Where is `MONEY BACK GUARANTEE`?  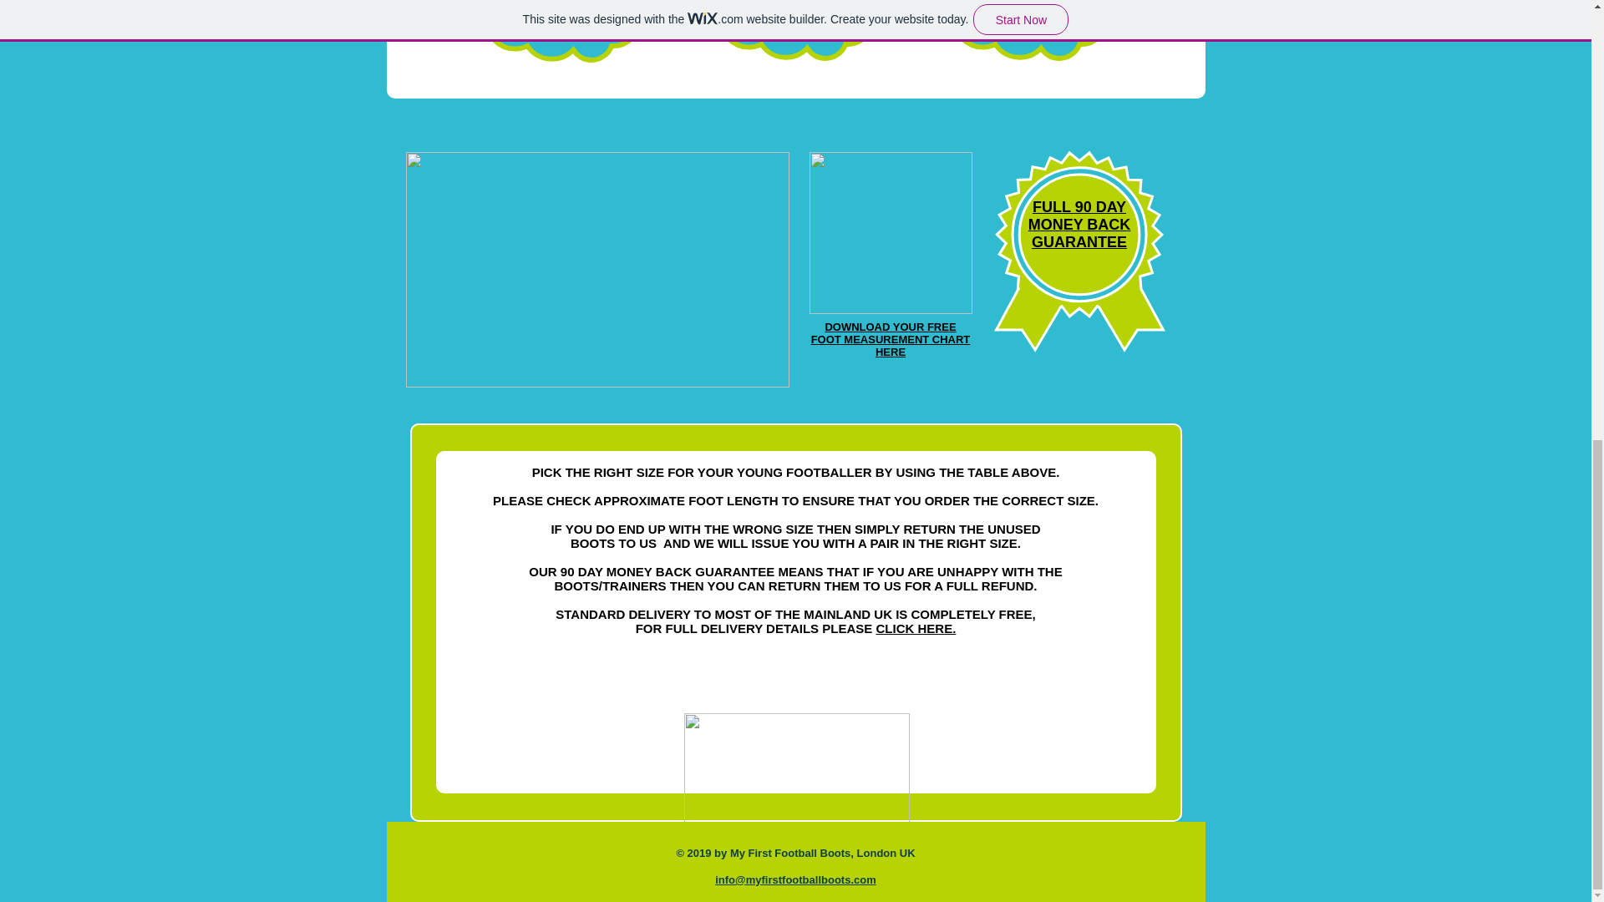 MONEY BACK GUARANTEE is located at coordinates (1079, 234).